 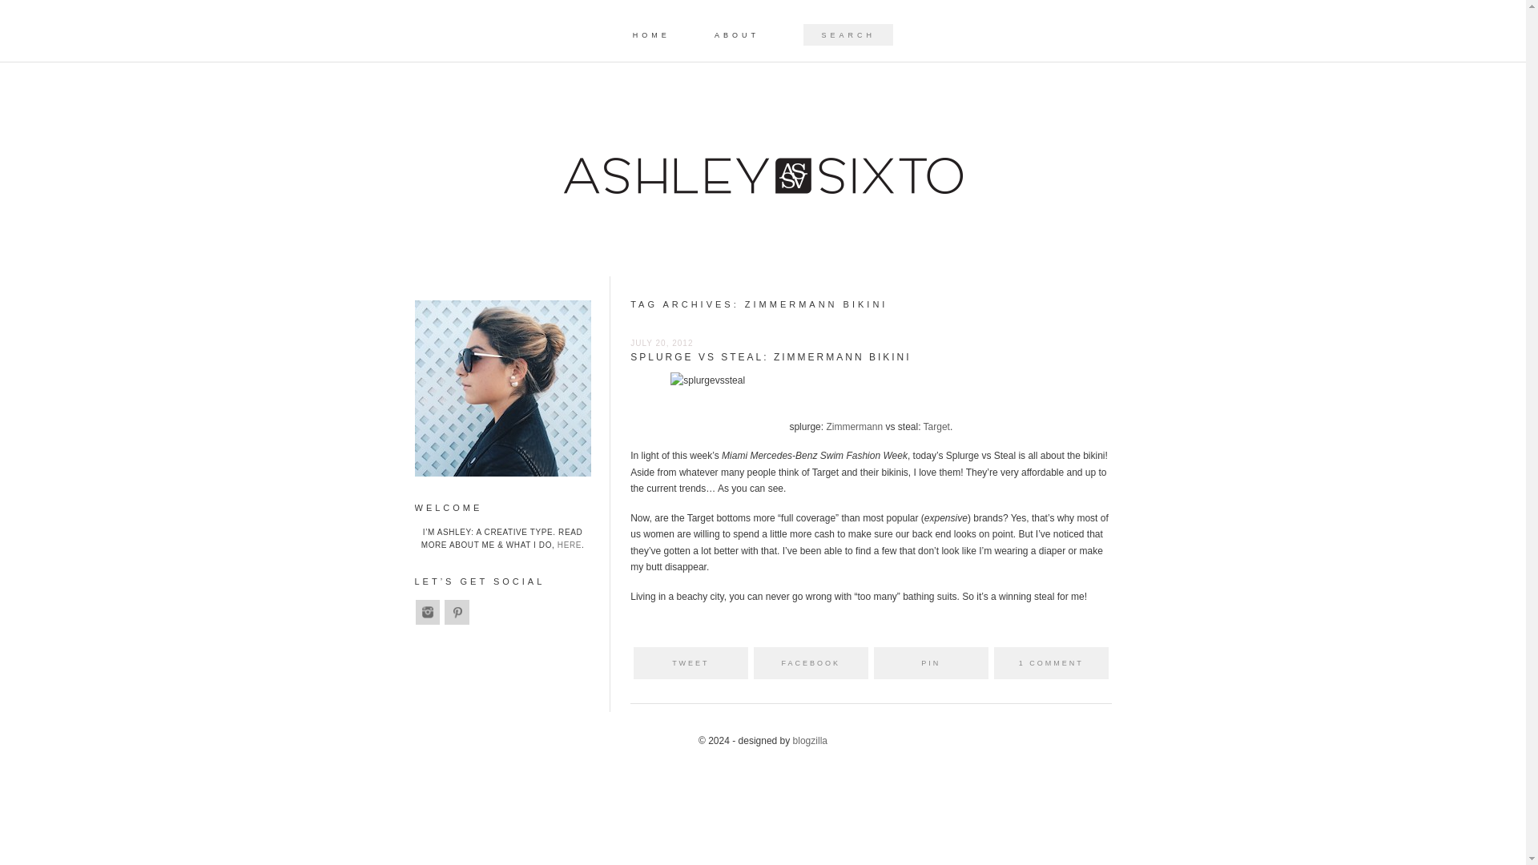 What do you see at coordinates (707, 381) in the screenshot?
I see `splurgevssteal` at bounding box center [707, 381].